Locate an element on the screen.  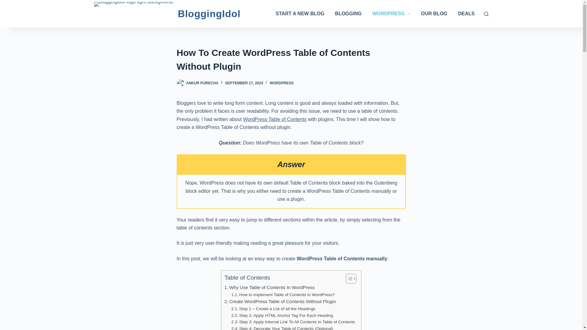
START A NEW BLOG is located at coordinates (300, 13).